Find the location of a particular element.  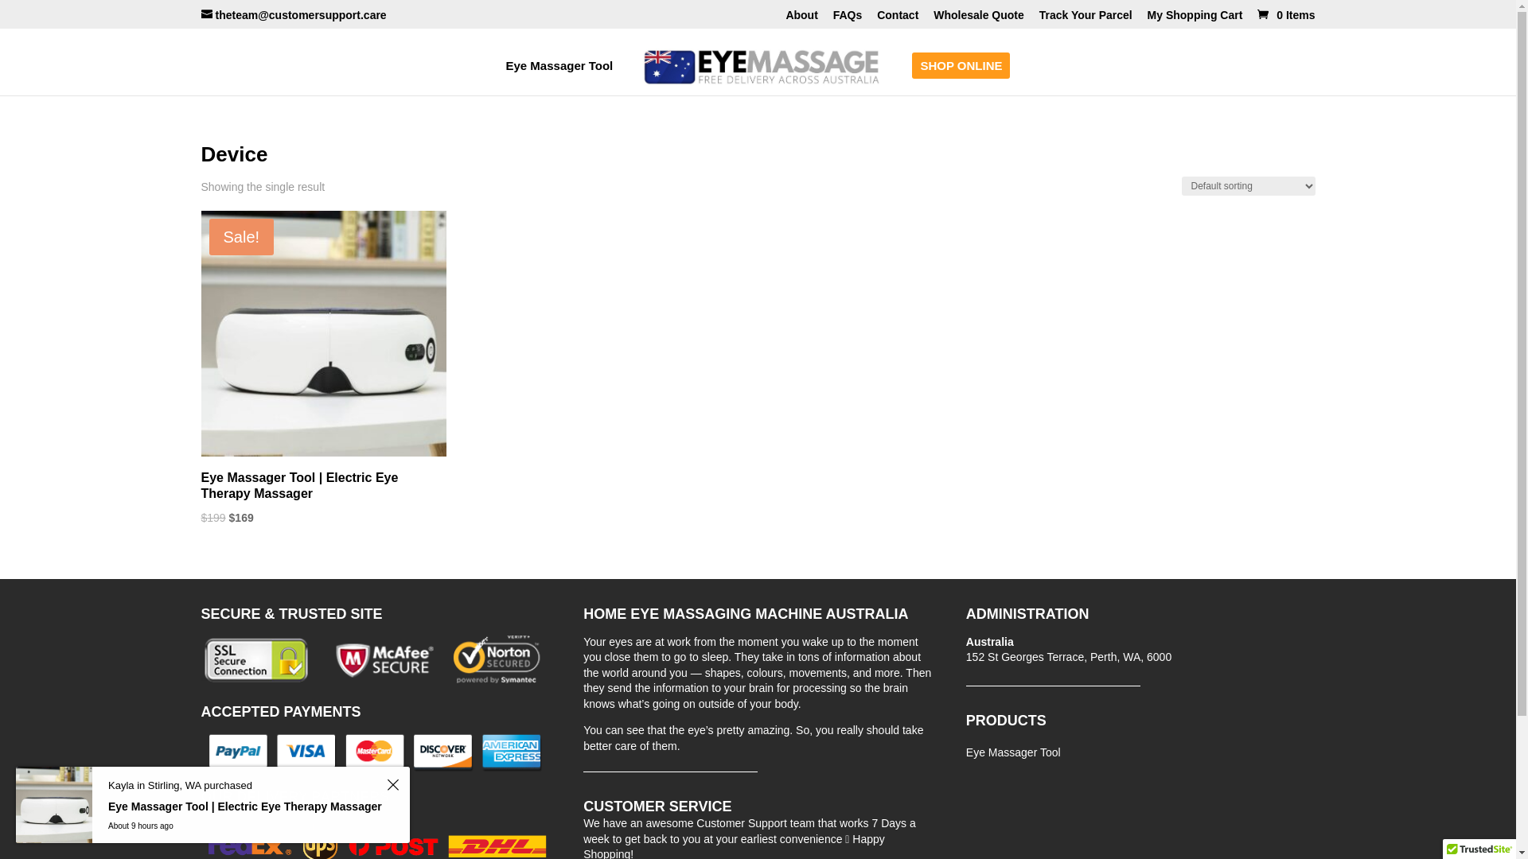

SHOP ONLINE is located at coordinates (961, 78).